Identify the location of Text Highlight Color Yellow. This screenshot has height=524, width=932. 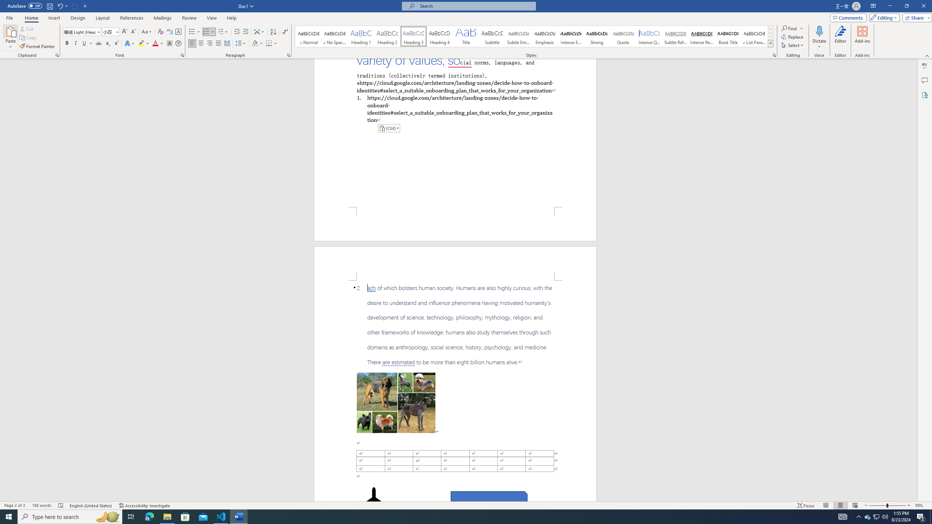
(141, 44).